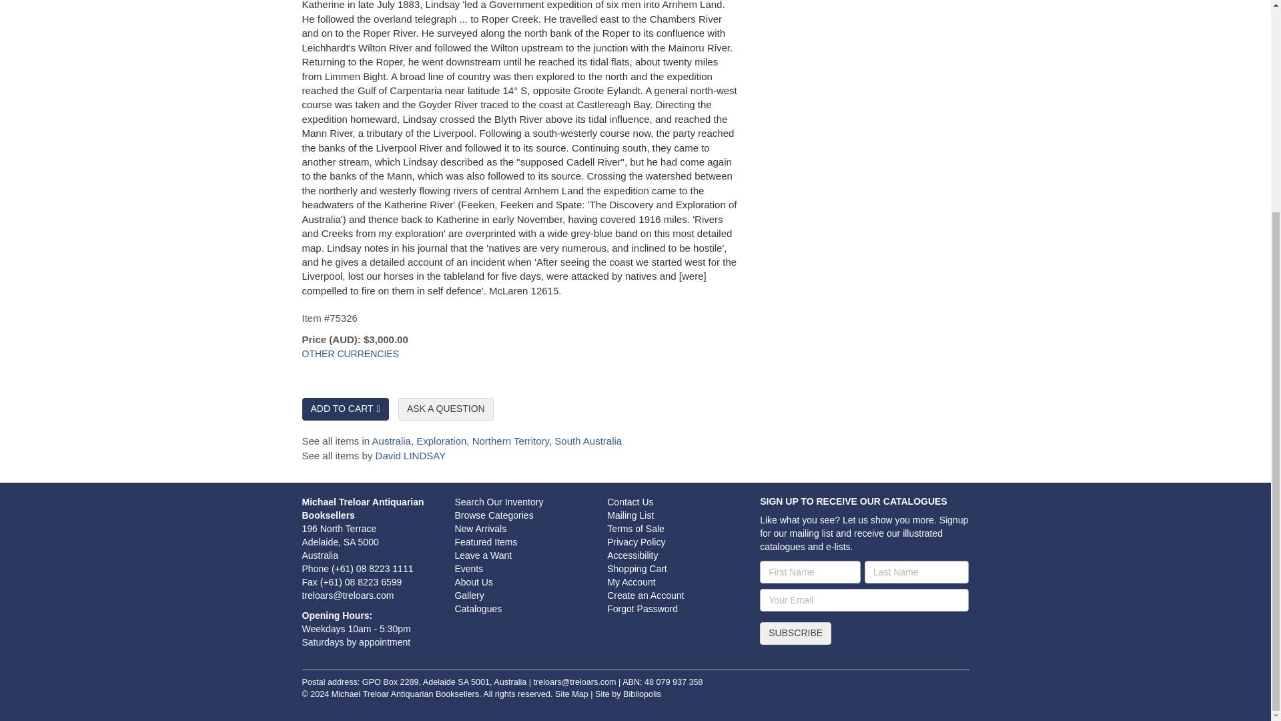 This screenshot has height=721, width=1281. I want to click on Featured Items, so click(486, 541).